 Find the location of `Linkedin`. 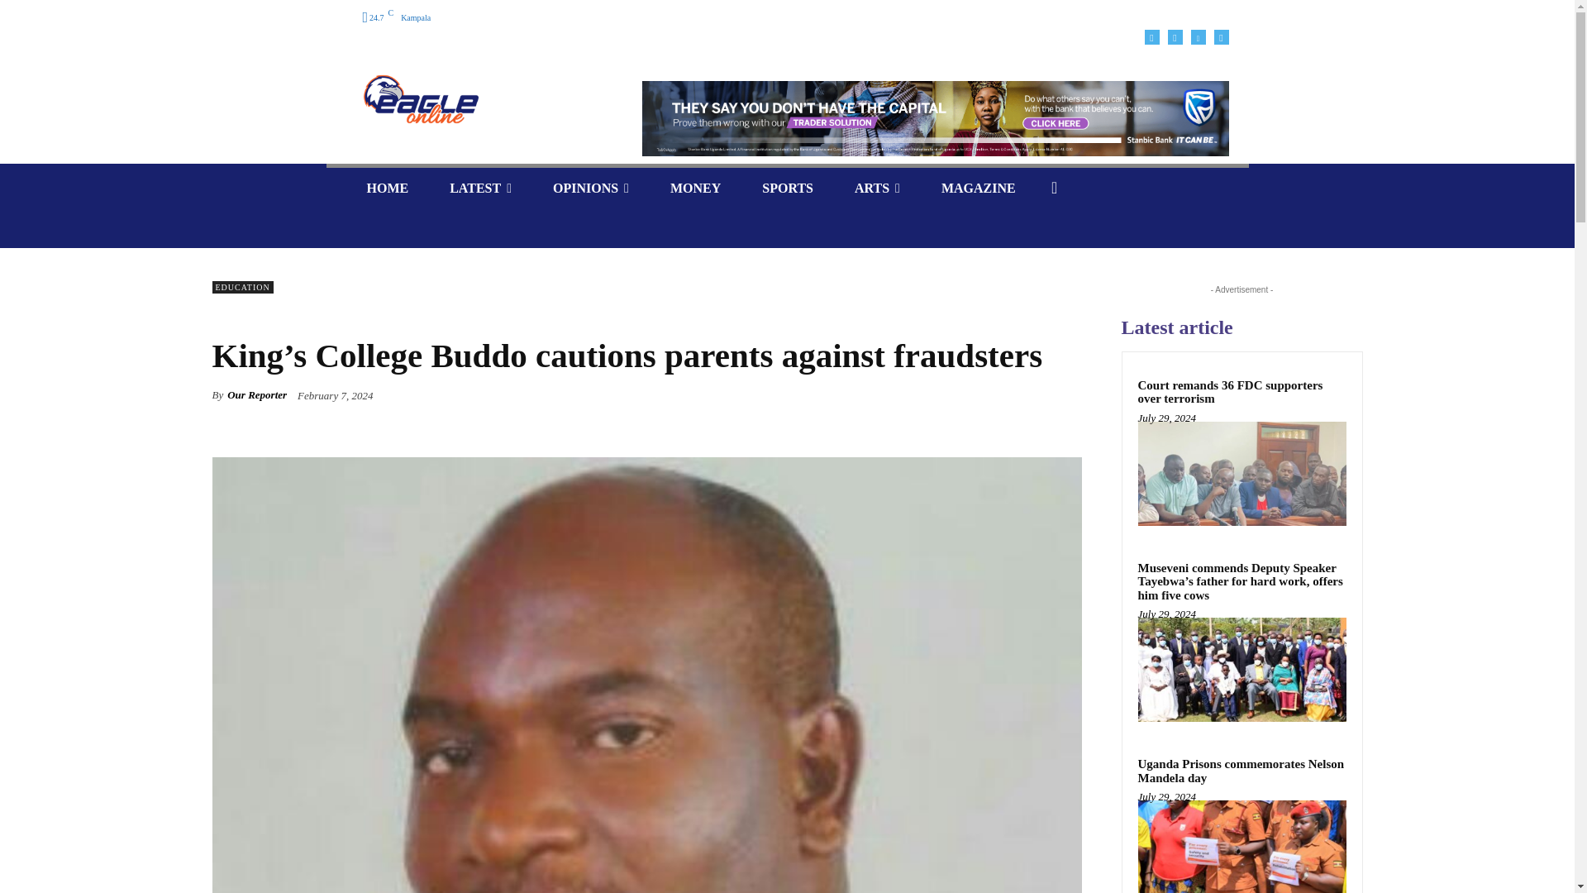

Linkedin is located at coordinates (1197, 36).